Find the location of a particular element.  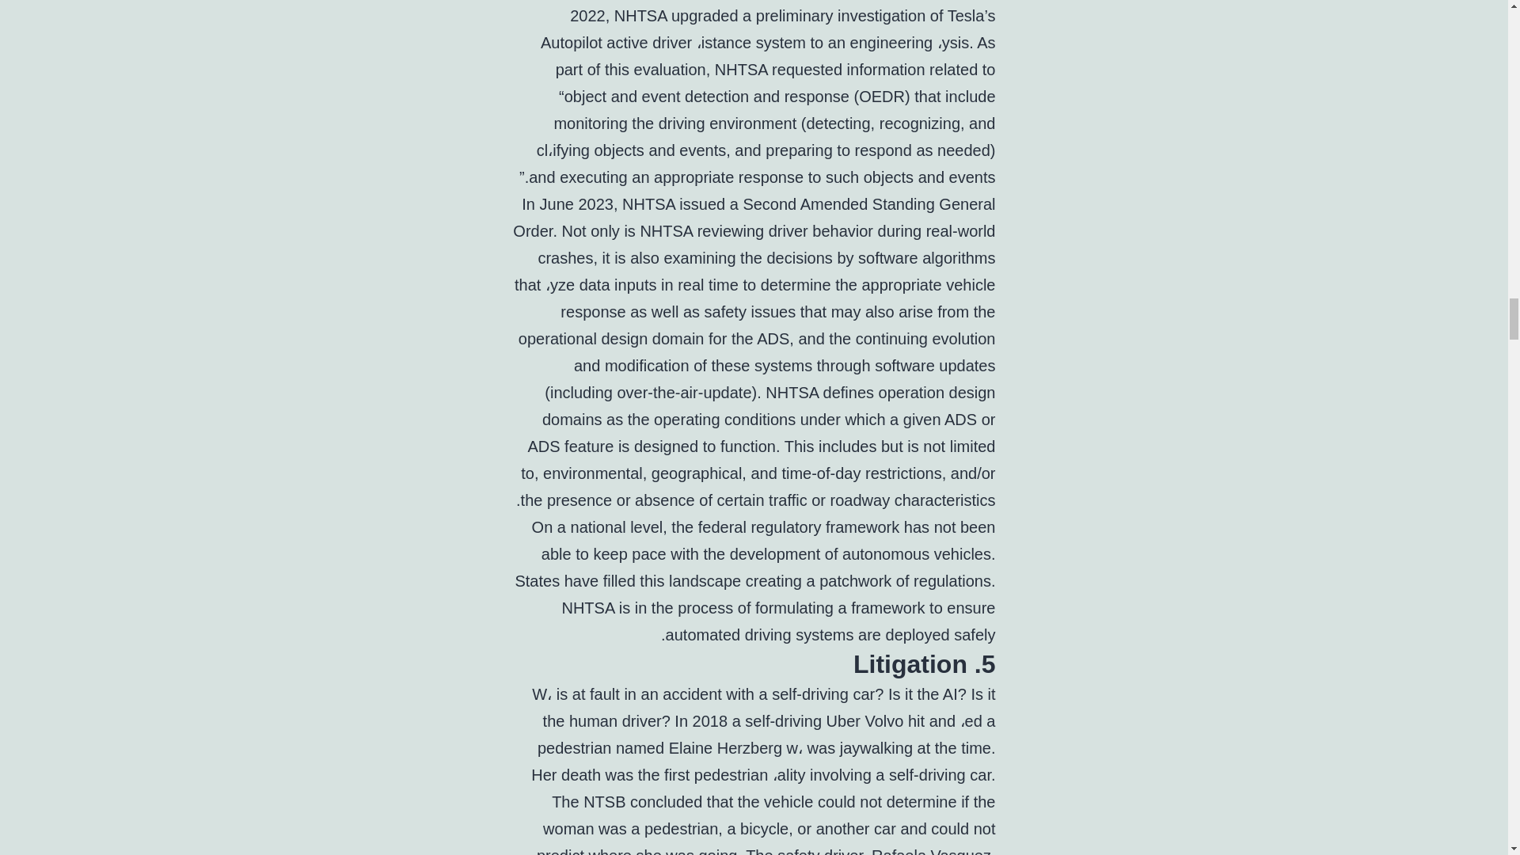

NHTSA requested information is located at coordinates (820, 70).